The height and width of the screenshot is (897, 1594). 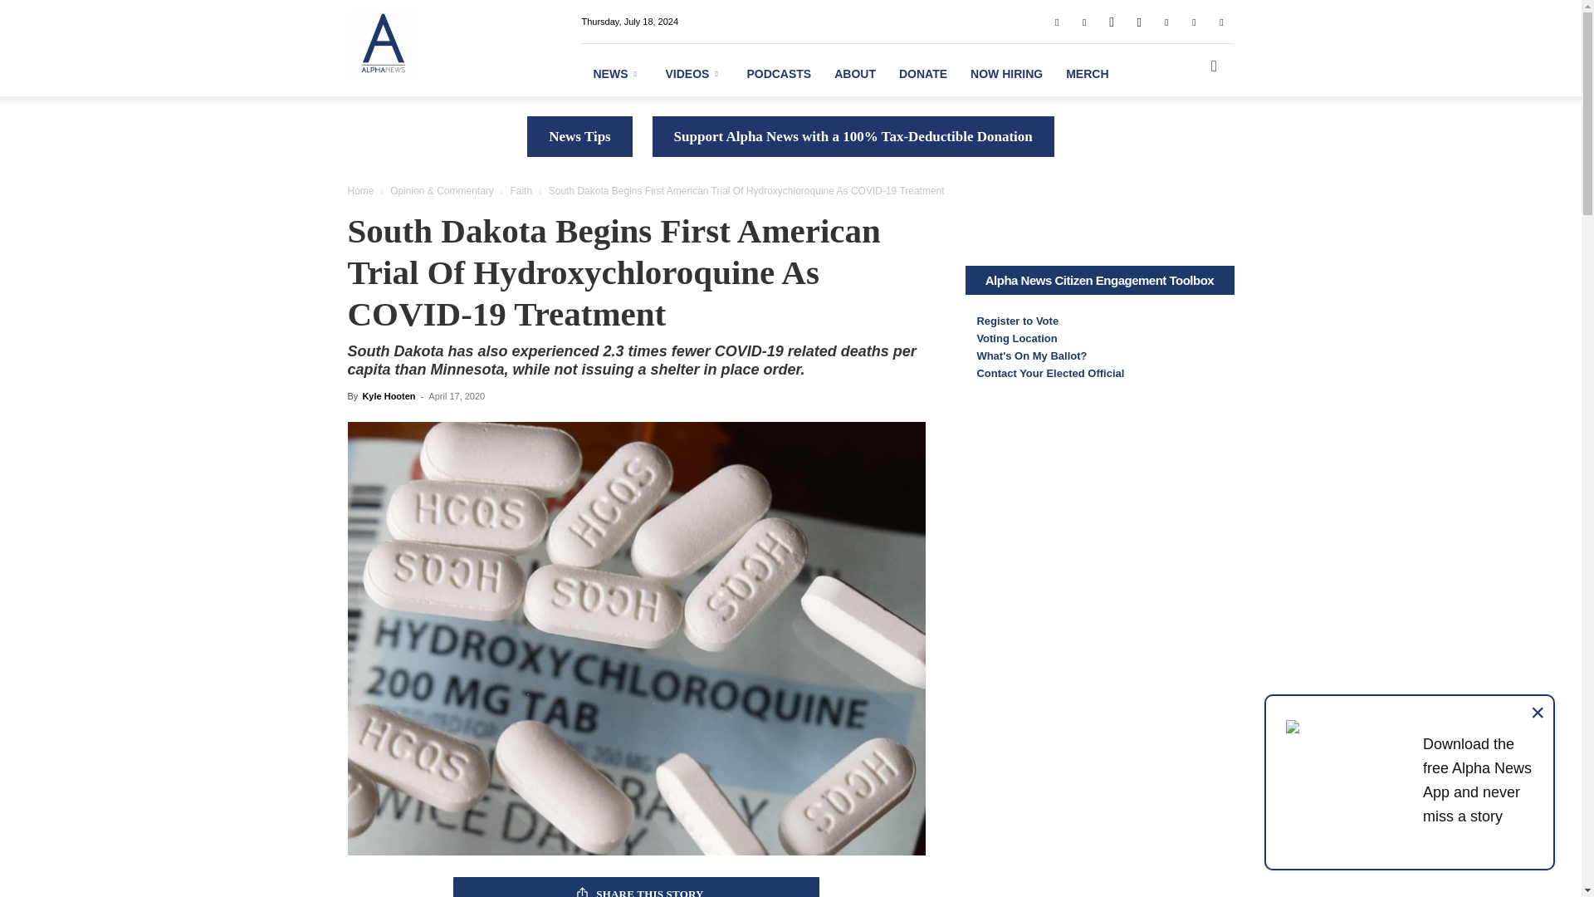 I want to click on Alpha News, so click(x=382, y=43).